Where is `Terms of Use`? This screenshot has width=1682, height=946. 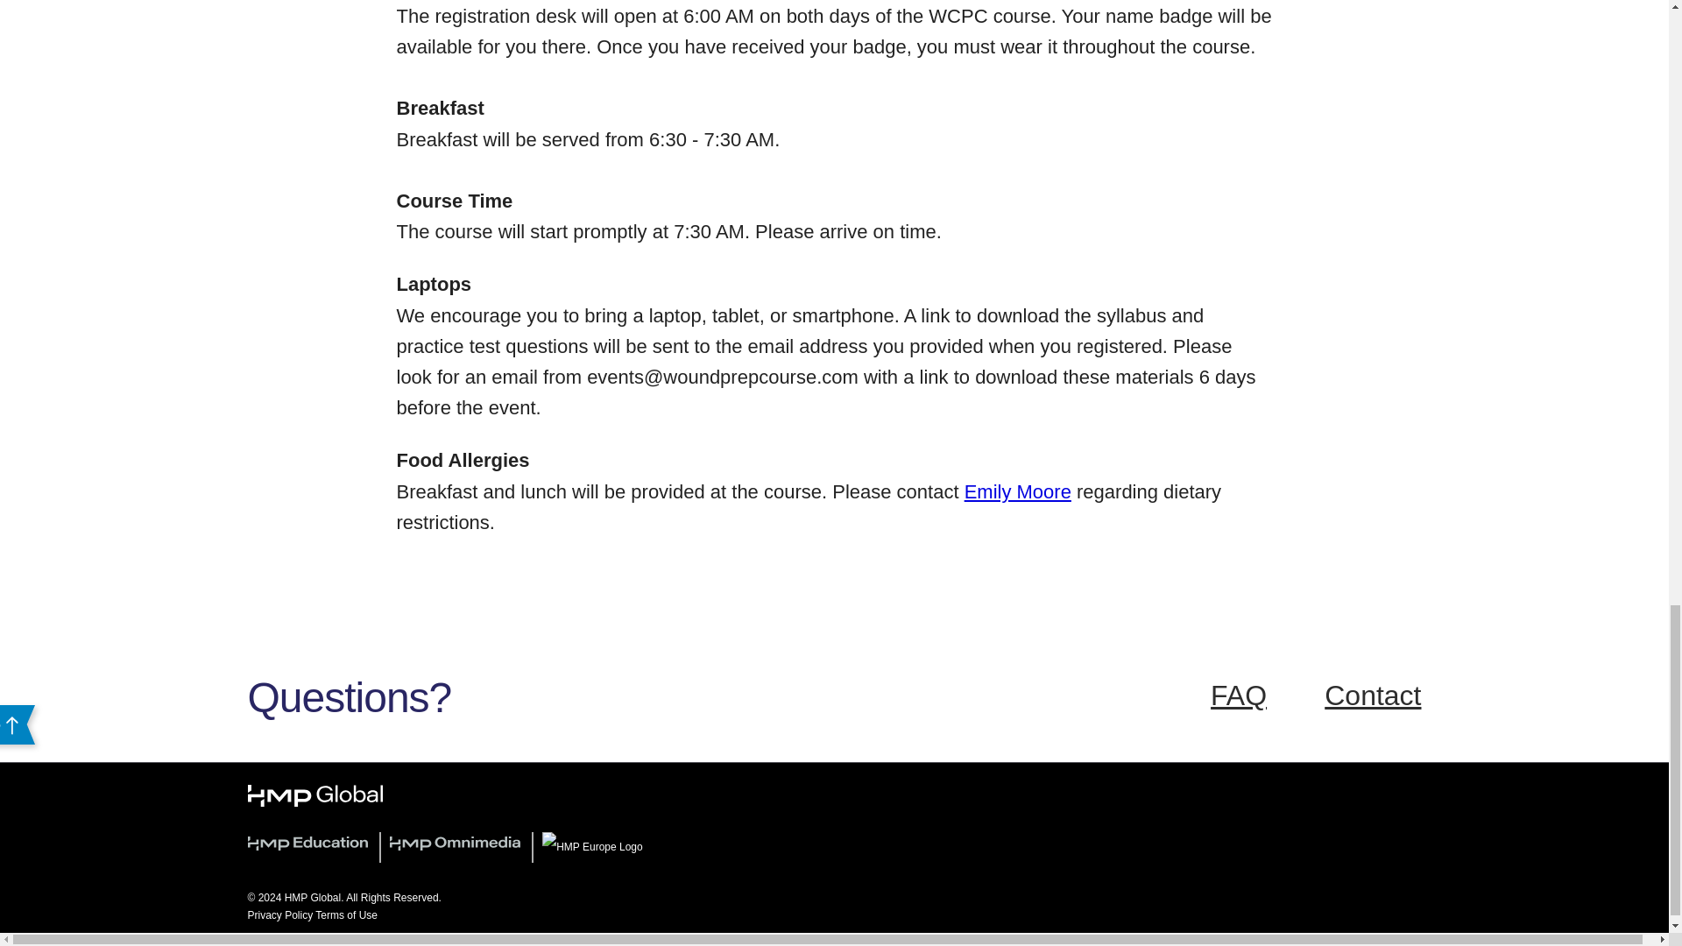
Terms of Use is located at coordinates (346, 914).